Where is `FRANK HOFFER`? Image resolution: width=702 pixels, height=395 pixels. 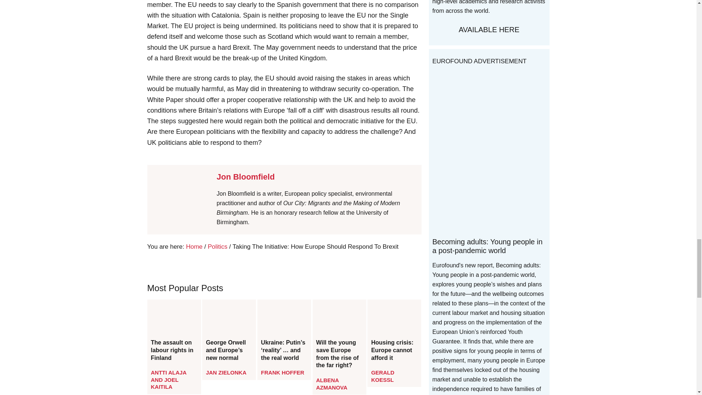 FRANK HOFFER is located at coordinates (282, 372).